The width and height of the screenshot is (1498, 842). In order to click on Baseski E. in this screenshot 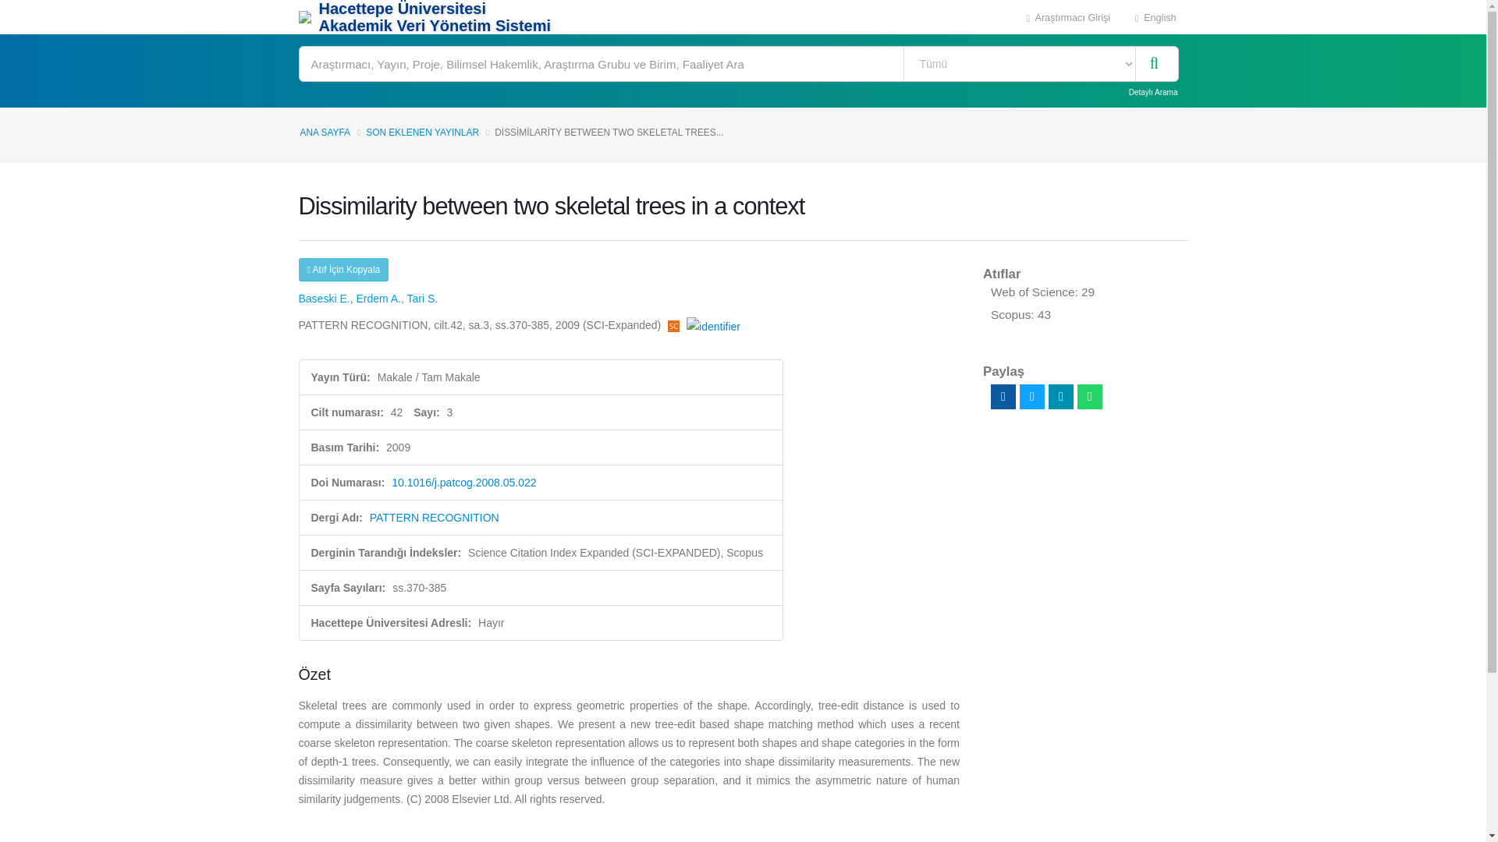, I will do `click(323, 298)`.